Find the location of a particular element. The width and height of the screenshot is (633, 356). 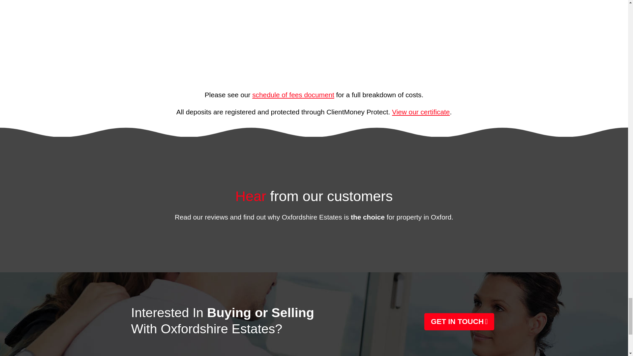

schedule of fees document is located at coordinates (293, 95).